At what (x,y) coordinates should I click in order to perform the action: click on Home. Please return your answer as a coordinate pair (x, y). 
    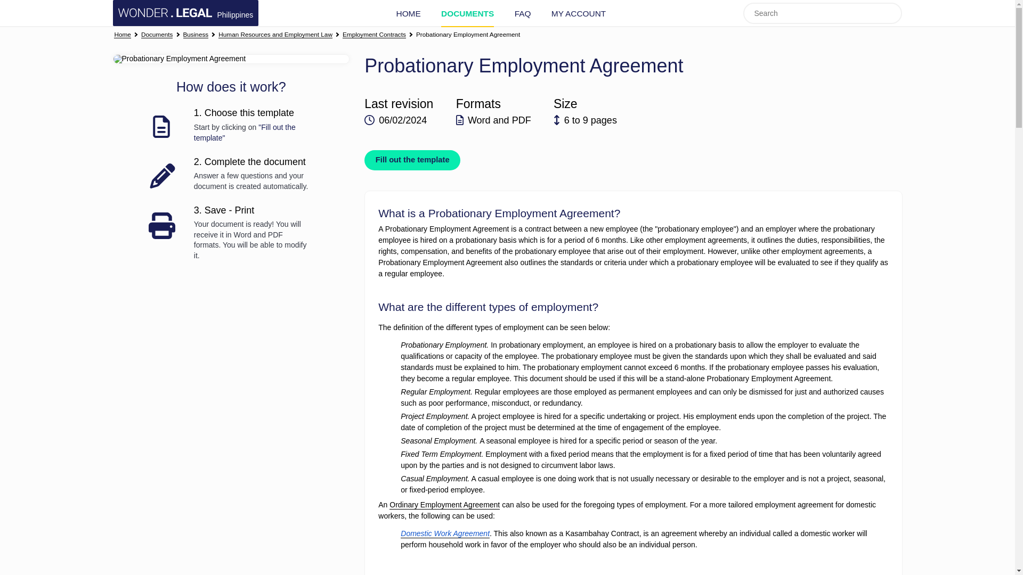
    Looking at the image, I should click on (122, 35).